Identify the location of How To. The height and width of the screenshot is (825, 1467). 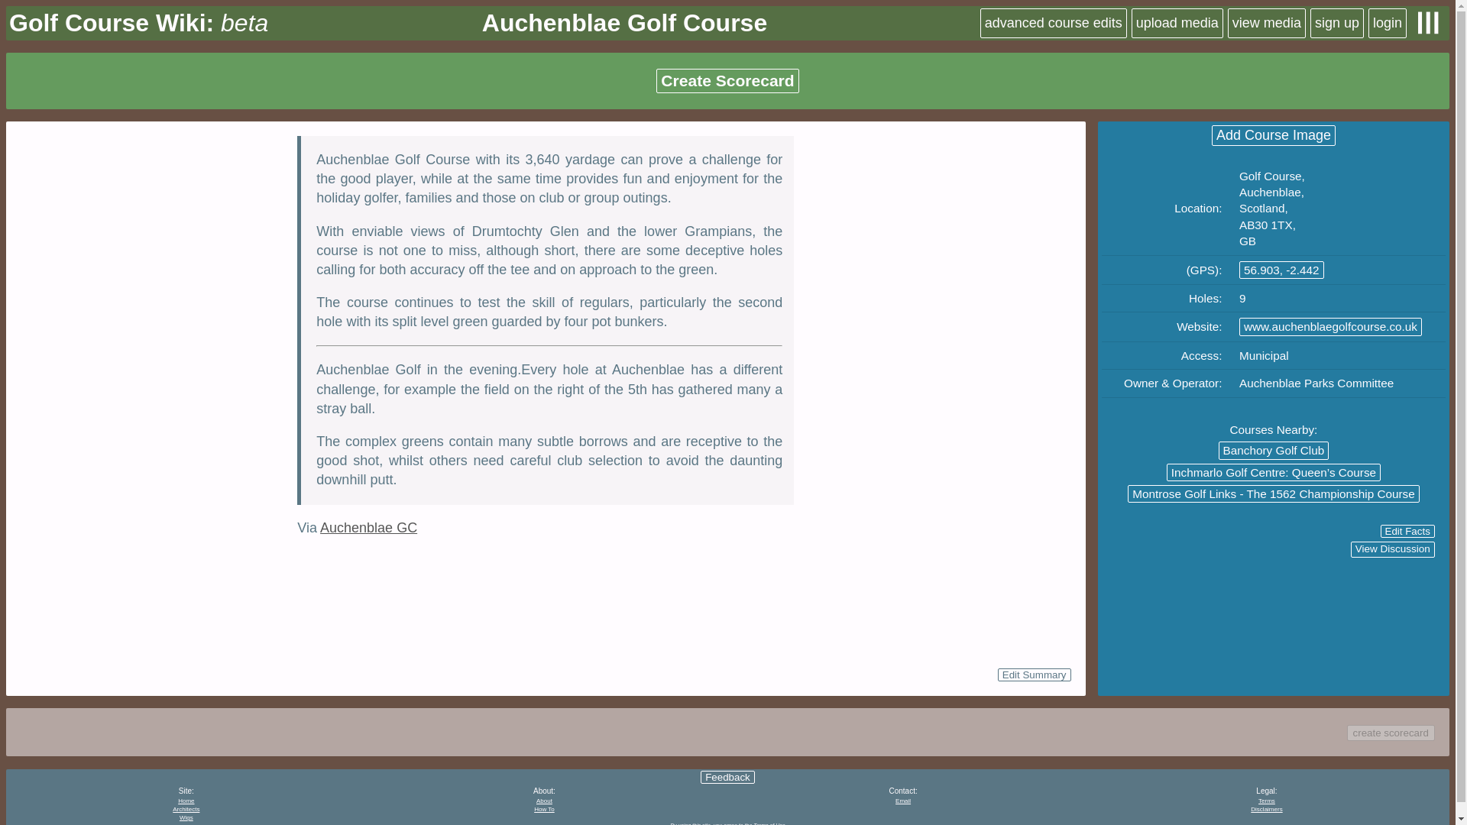
(544, 809).